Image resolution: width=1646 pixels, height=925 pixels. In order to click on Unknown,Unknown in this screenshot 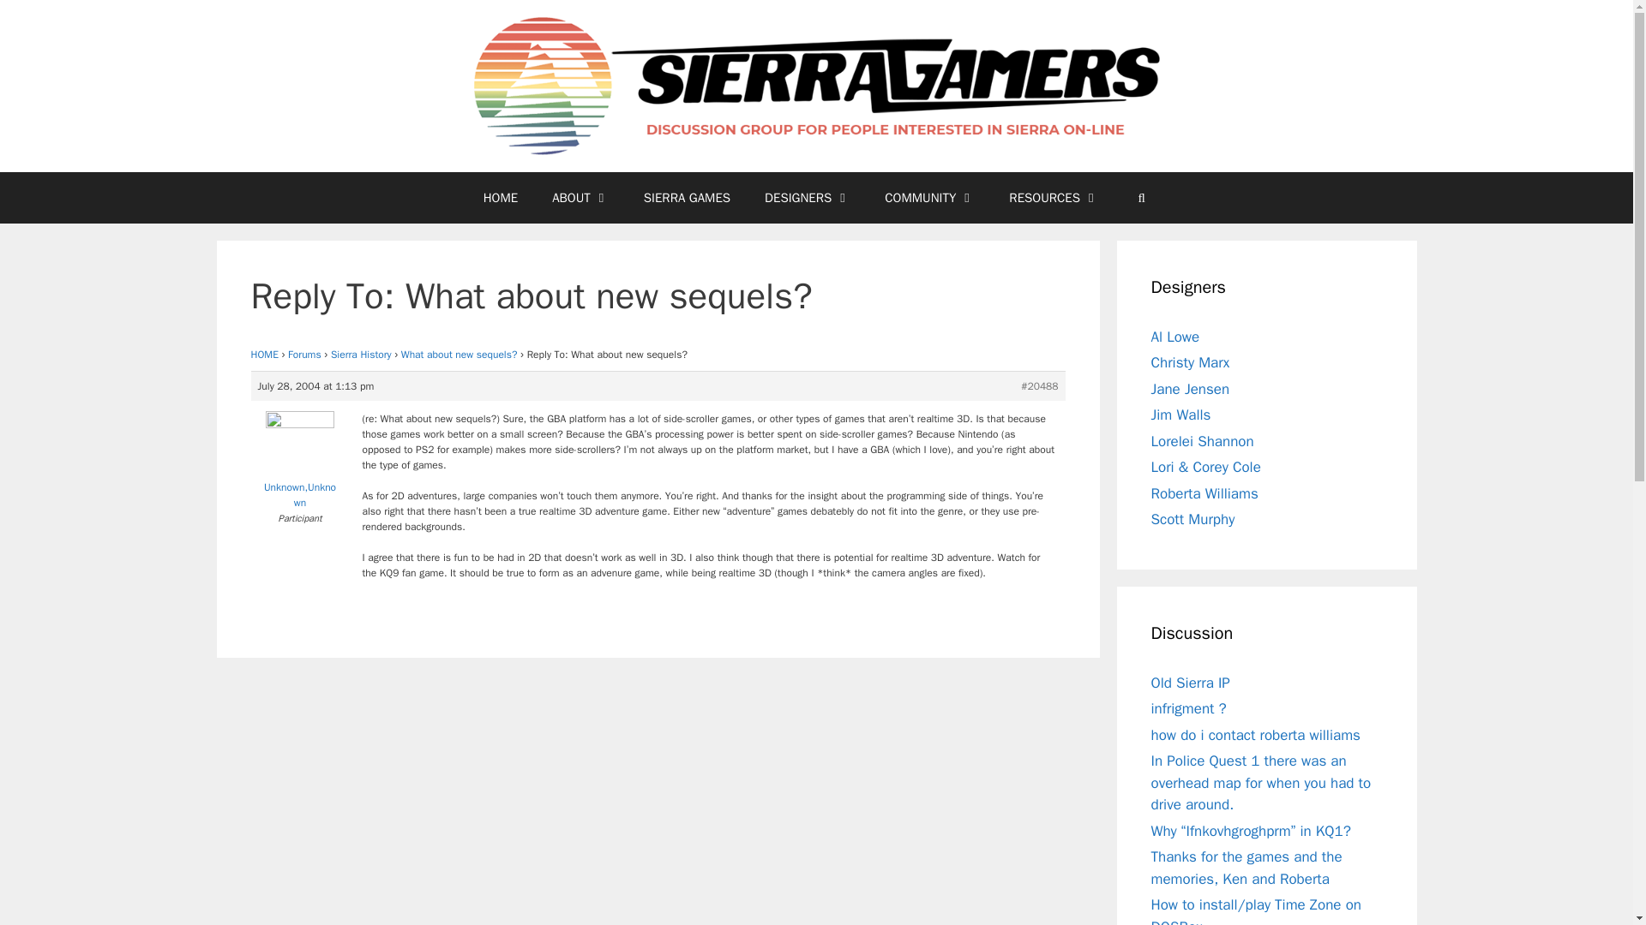, I will do `click(299, 464)`.